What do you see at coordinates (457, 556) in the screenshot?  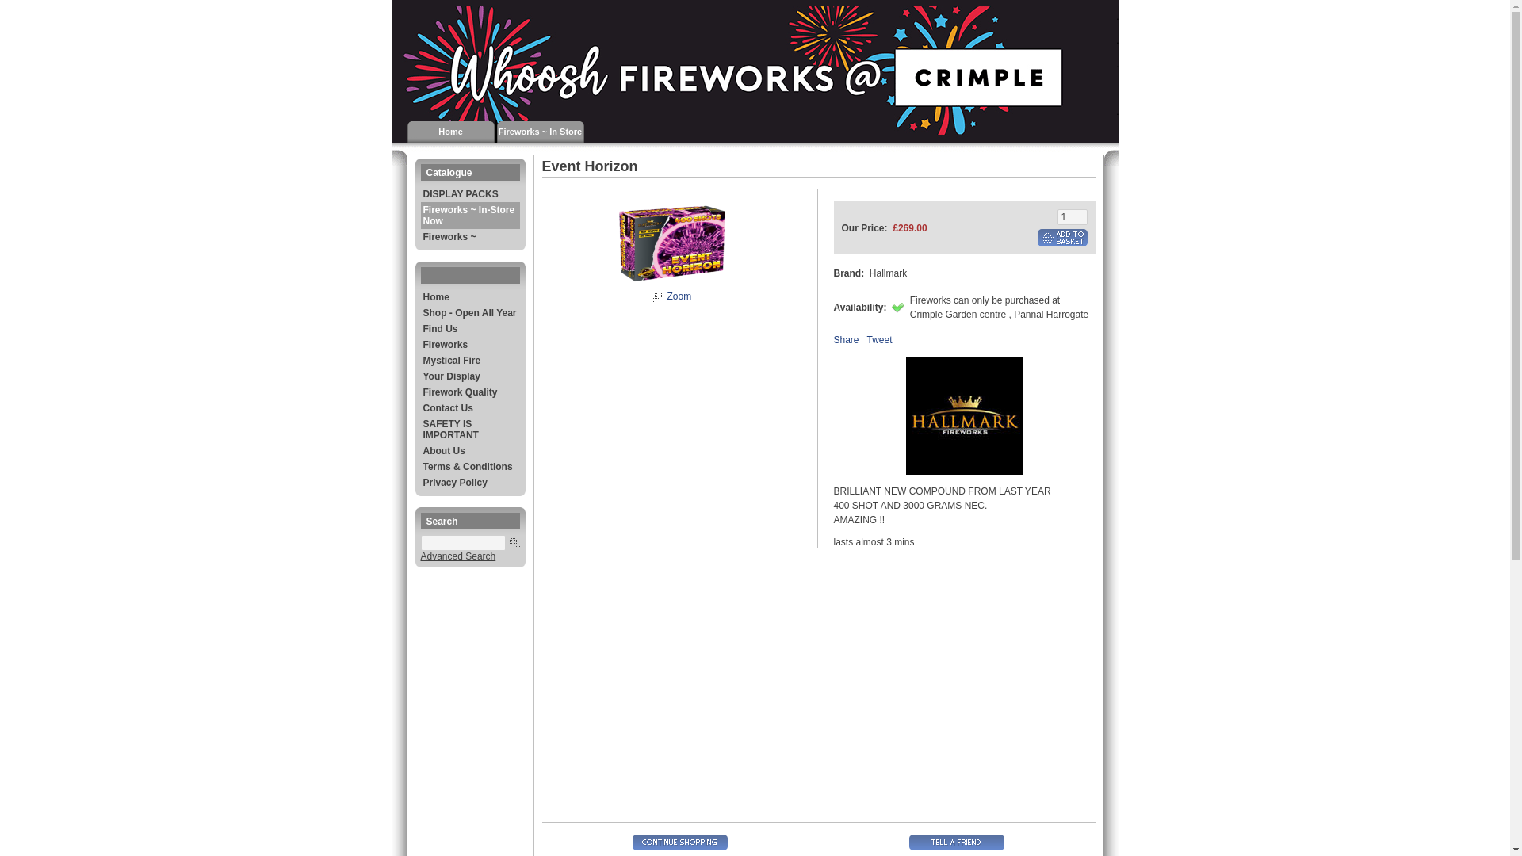 I see `Advanced Search` at bounding box center [457, 556].